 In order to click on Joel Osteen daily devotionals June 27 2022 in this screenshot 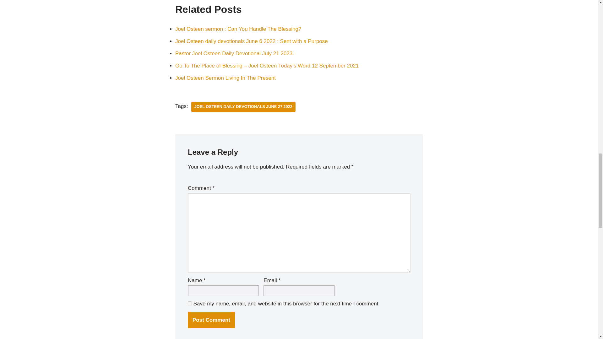, I will do `click(243, 107)`.